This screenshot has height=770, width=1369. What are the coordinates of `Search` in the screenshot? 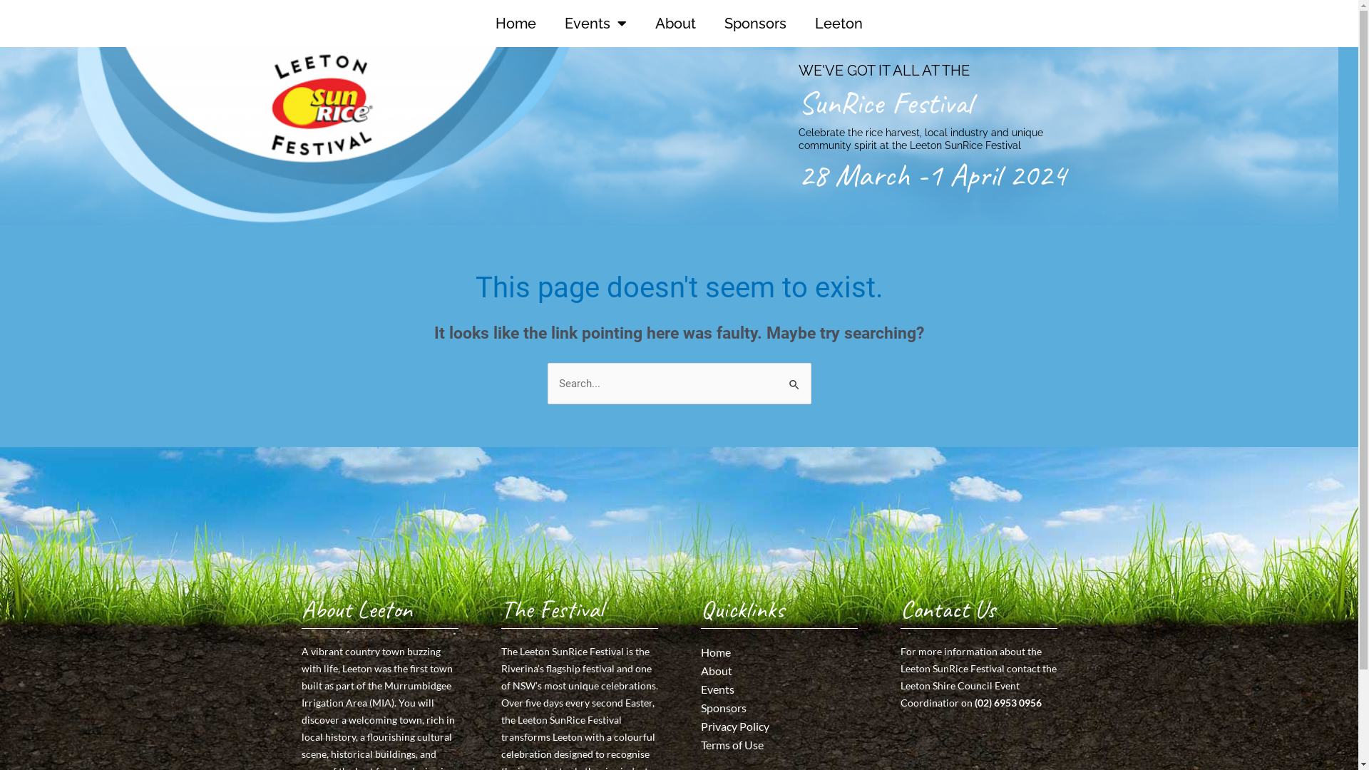 It's located at (794, 376).